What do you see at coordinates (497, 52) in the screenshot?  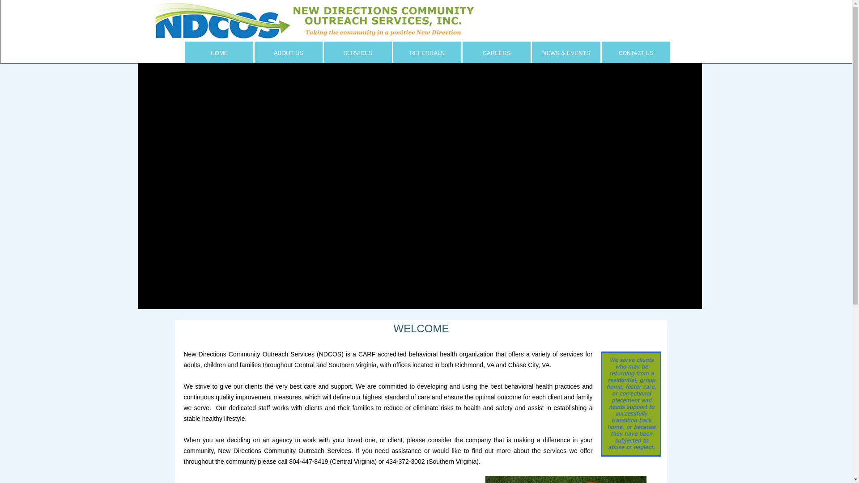 I see `CAREERS` at bounding box center [497, 52].